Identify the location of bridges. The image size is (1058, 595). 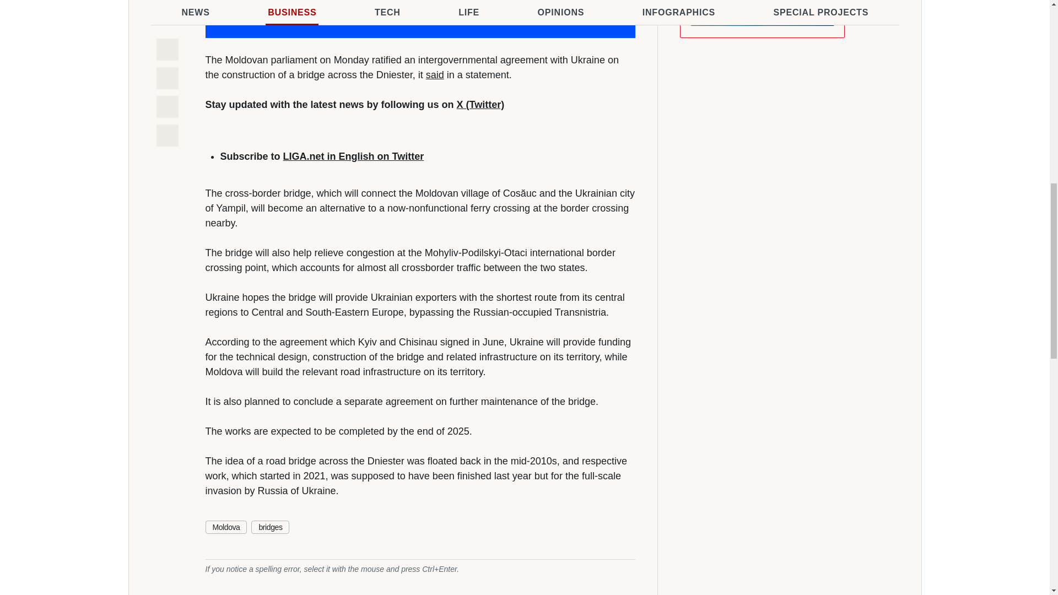
(270, 527).